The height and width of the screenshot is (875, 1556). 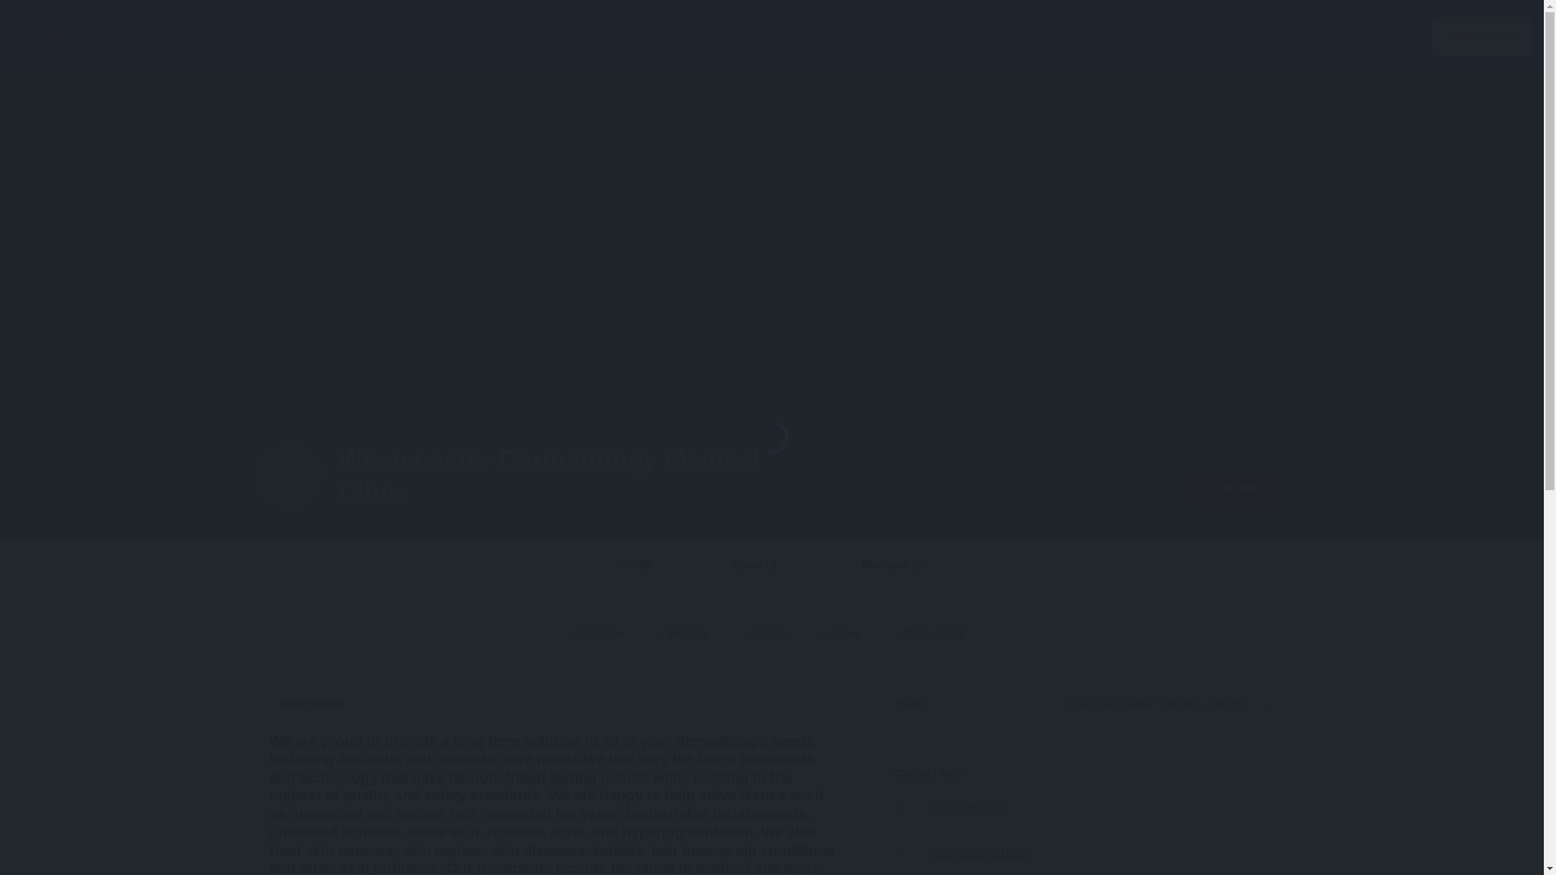 What do you see at coordinates (1481, 36) in the screenshot?
I see `Register` at bounding box center [1481, 36].